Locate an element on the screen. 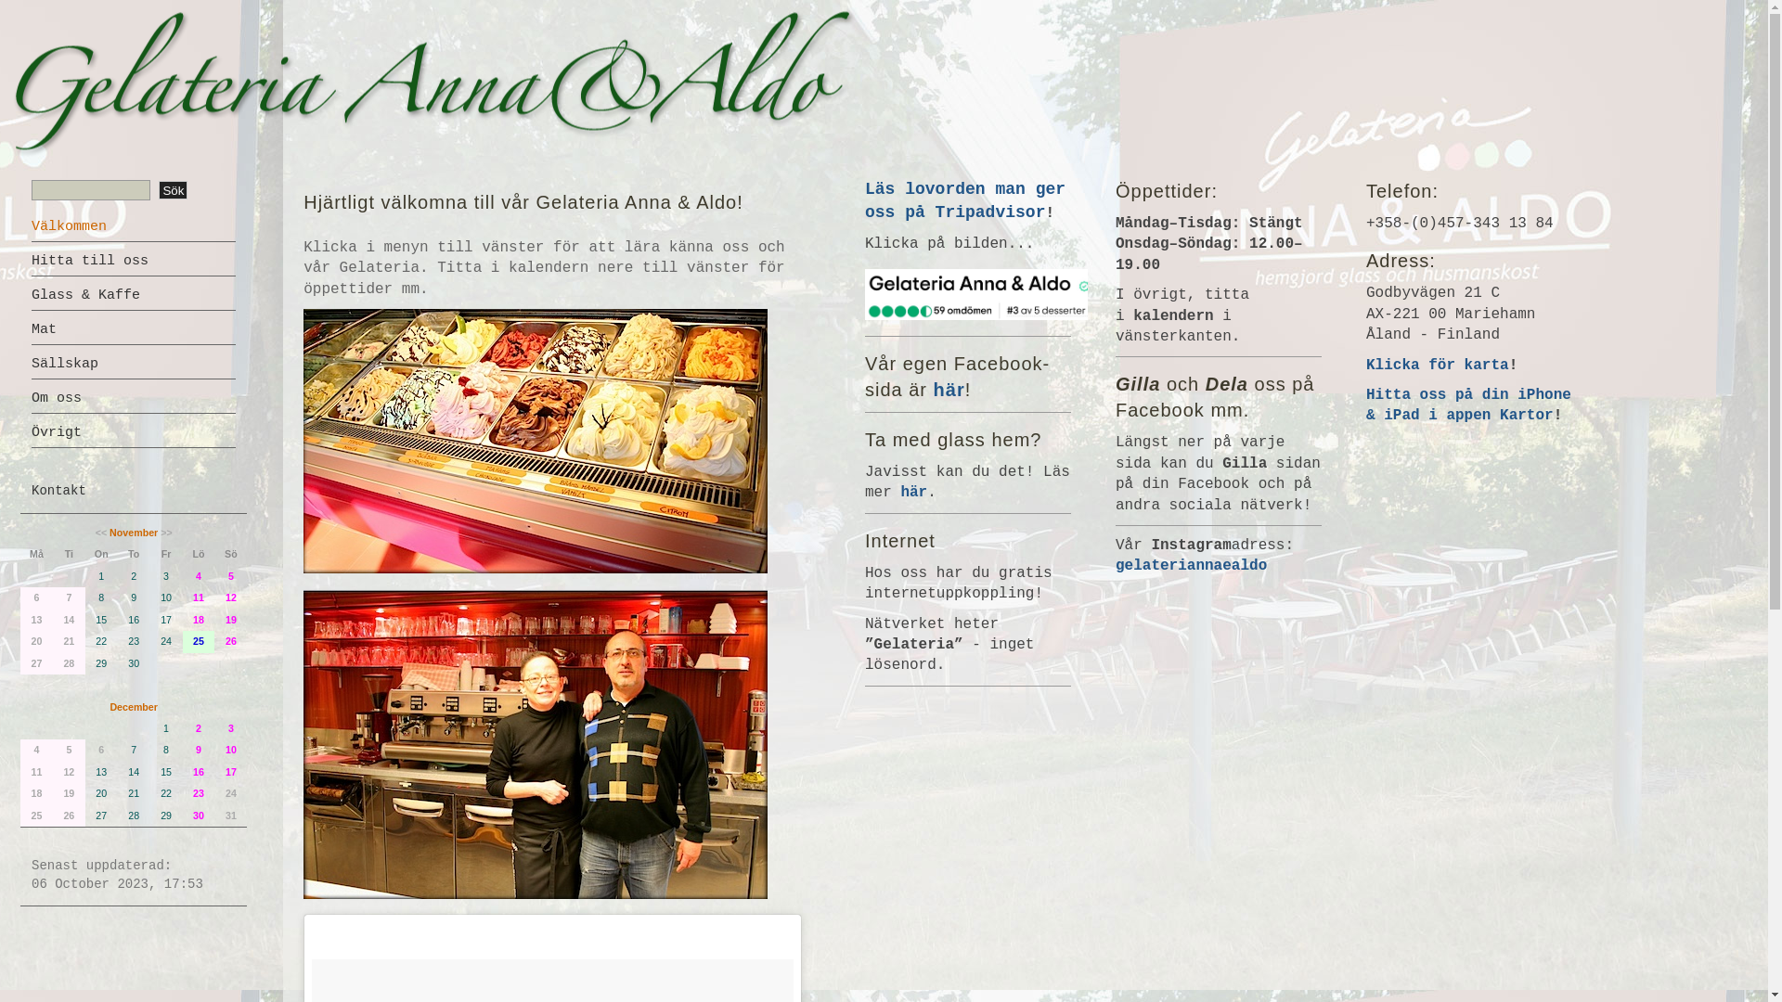  11 is located at coordinates (37, 772).